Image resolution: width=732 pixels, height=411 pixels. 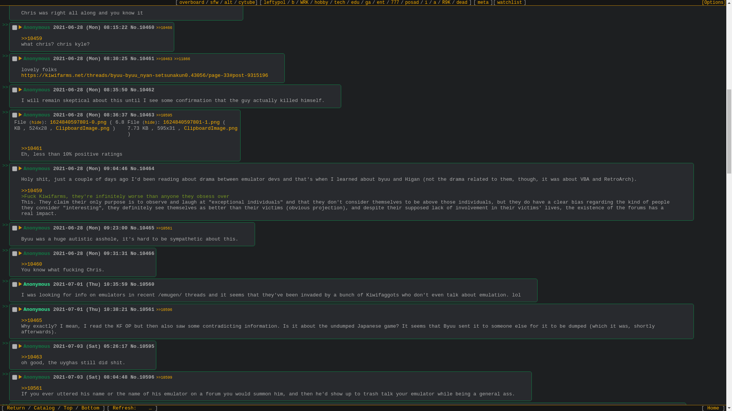 I want to click on on, so click(x=14, y=309).